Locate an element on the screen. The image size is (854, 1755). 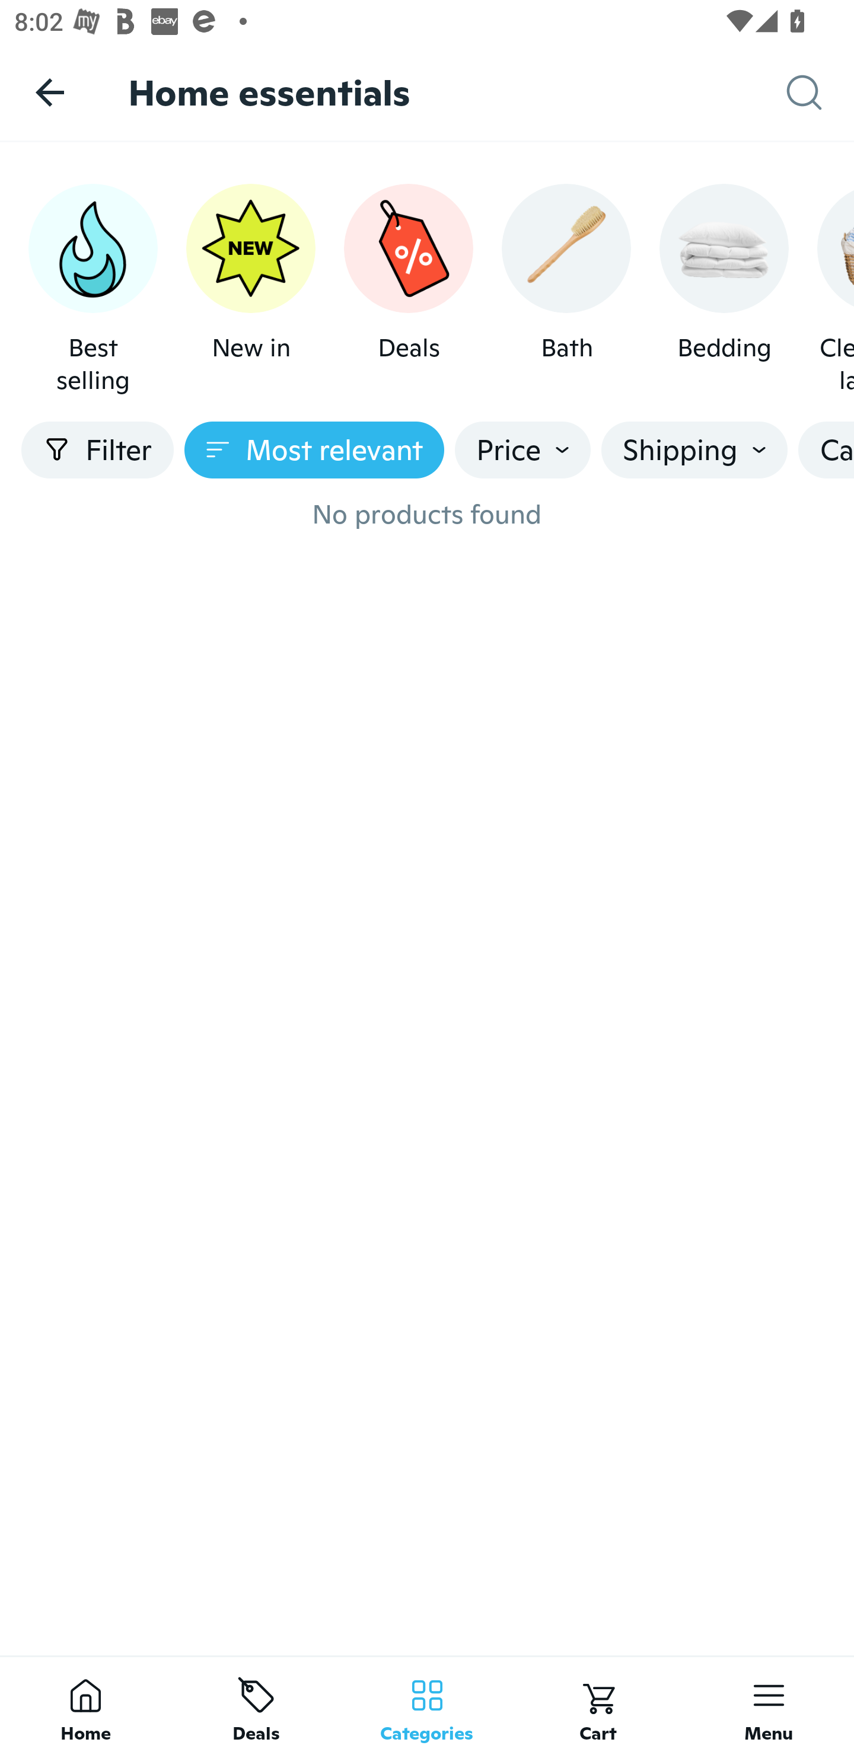
Deals is located at coordinates (256, 1705).